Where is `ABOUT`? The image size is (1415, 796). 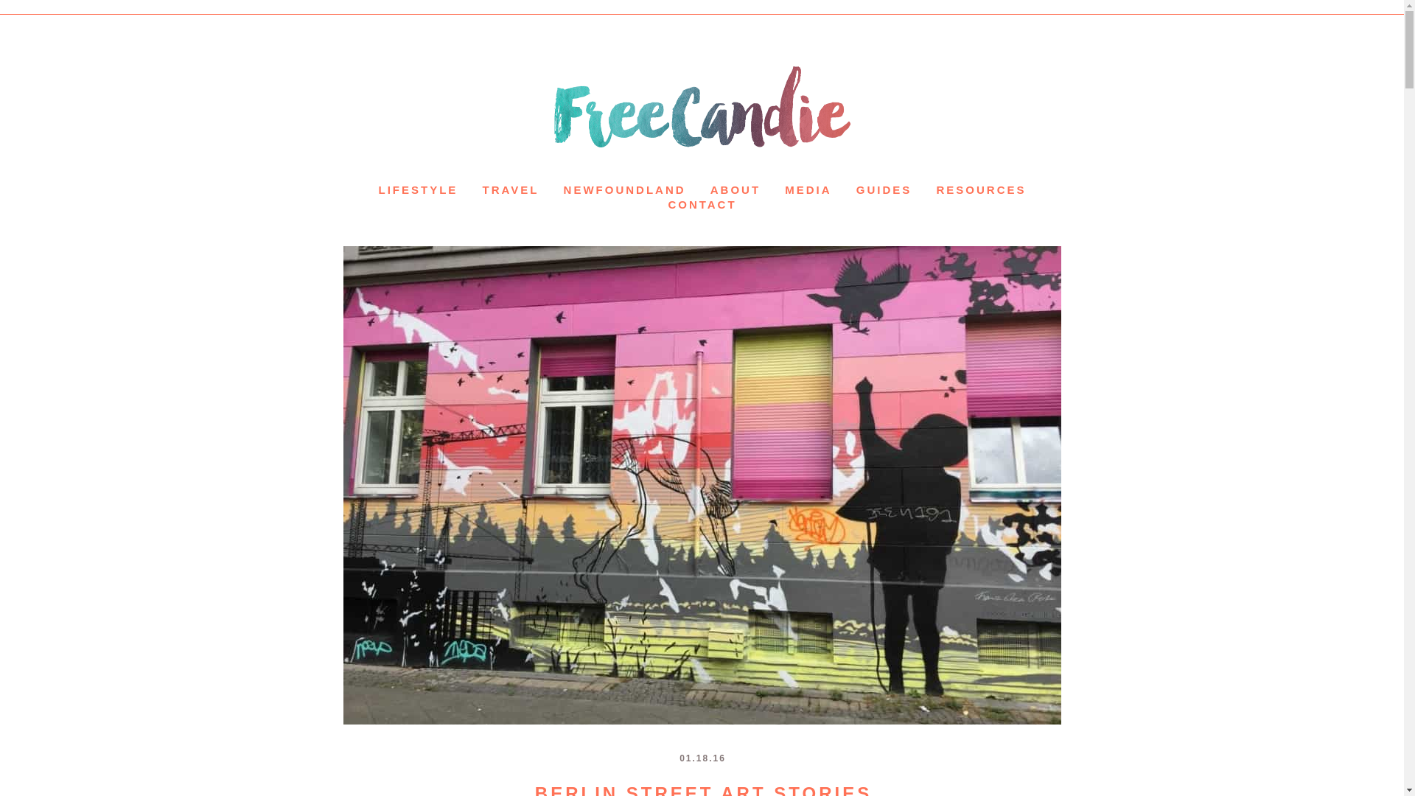
ABOUT is located at coordinates (736, 189).